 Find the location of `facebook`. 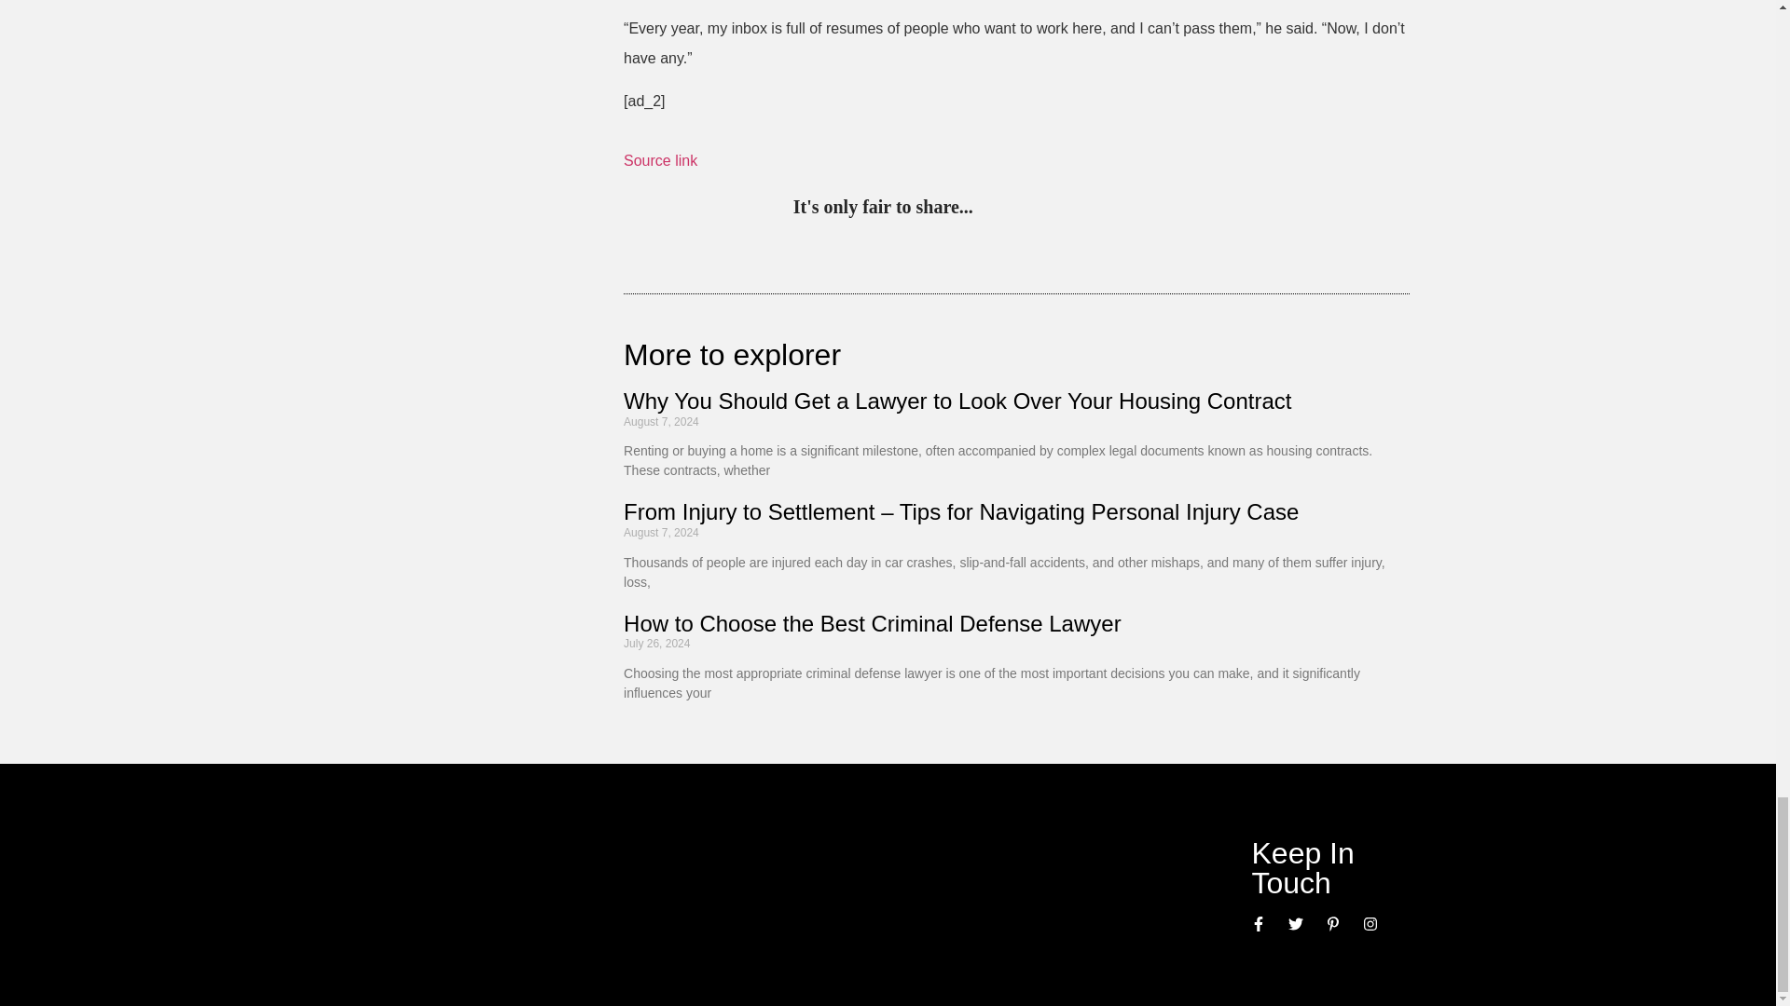

facebook is located at coordinates (1145, 209).